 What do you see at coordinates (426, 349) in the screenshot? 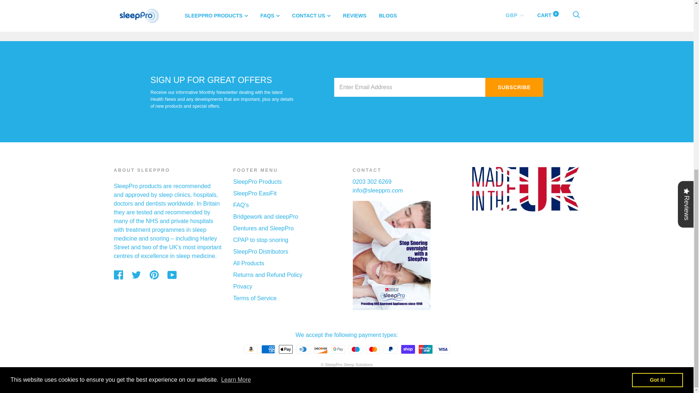
I see `Union Pay` at bounding box center [426, 349].